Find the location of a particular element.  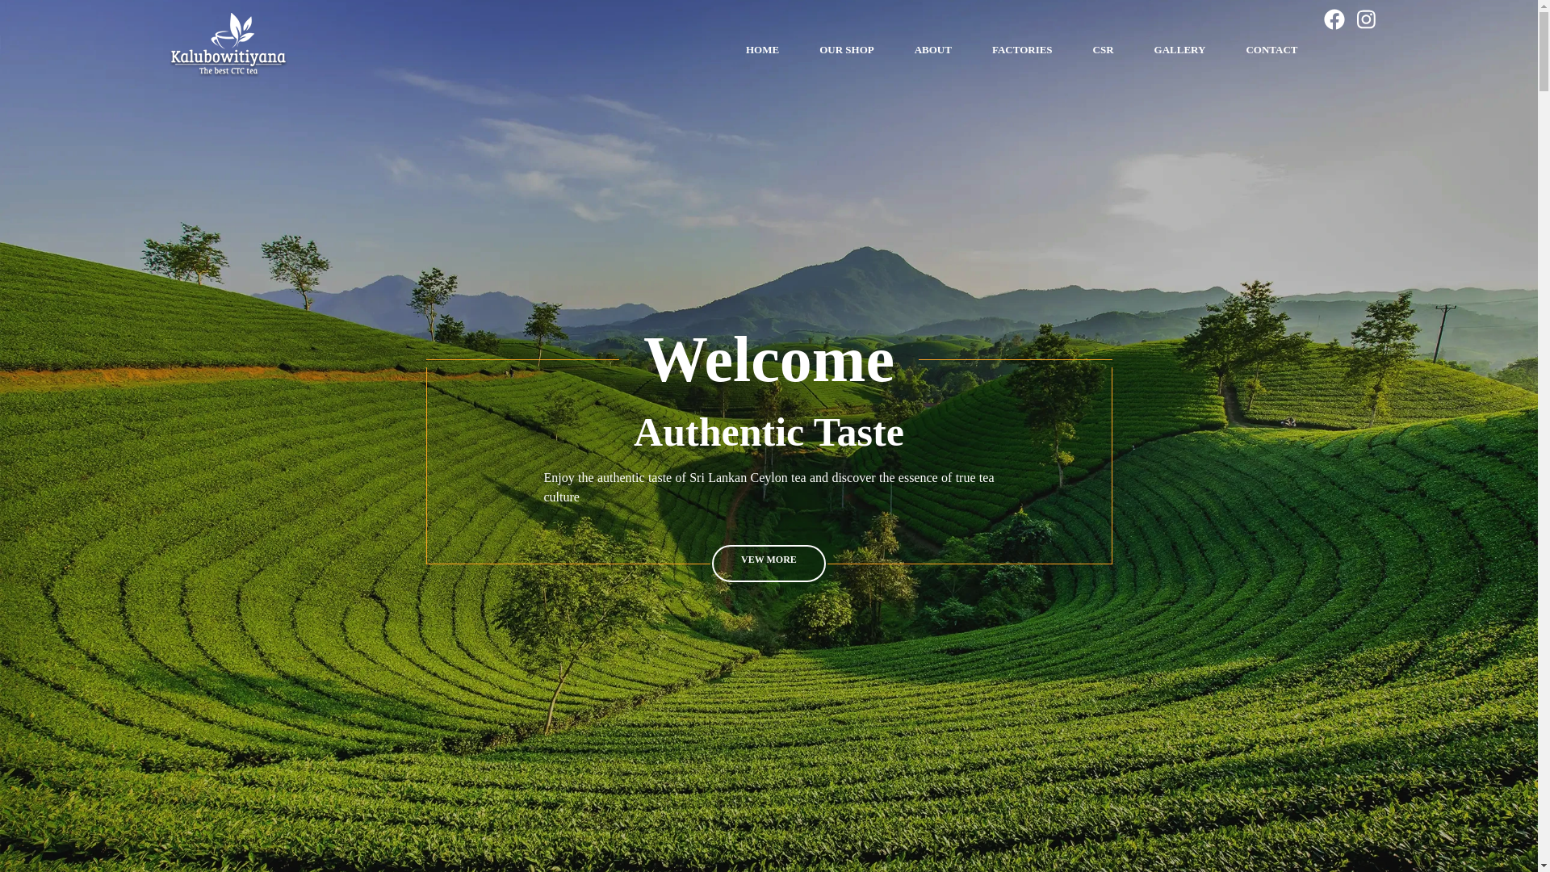

OUR SHOP is located at coordinates (846, 48).